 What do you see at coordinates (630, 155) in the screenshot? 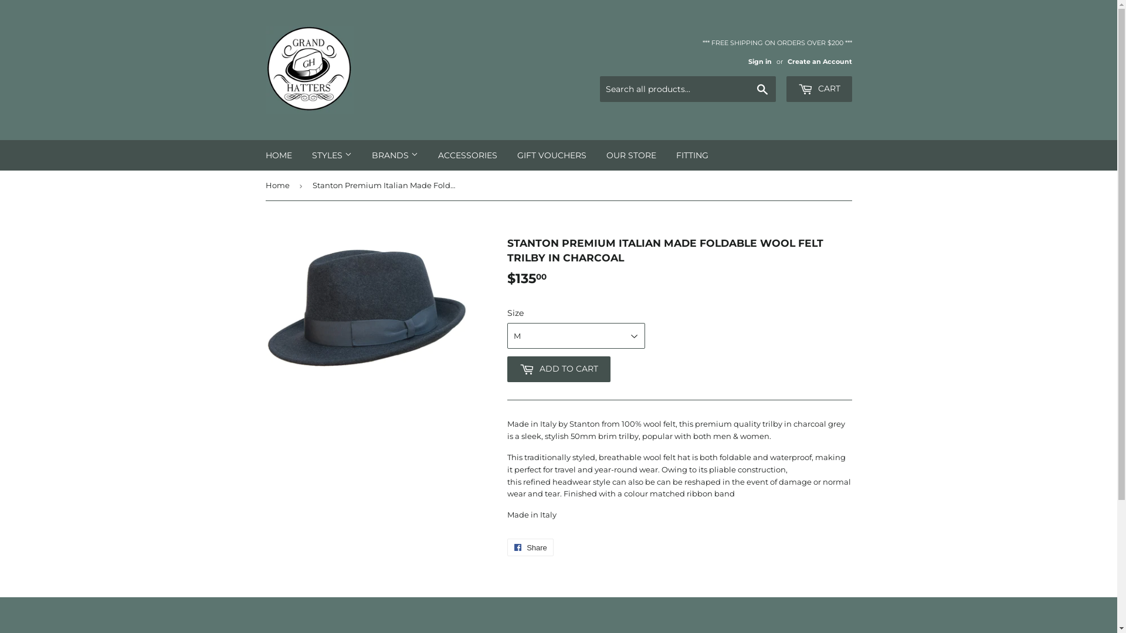
I see `OUR STORE` at bounding box center [630, 155].